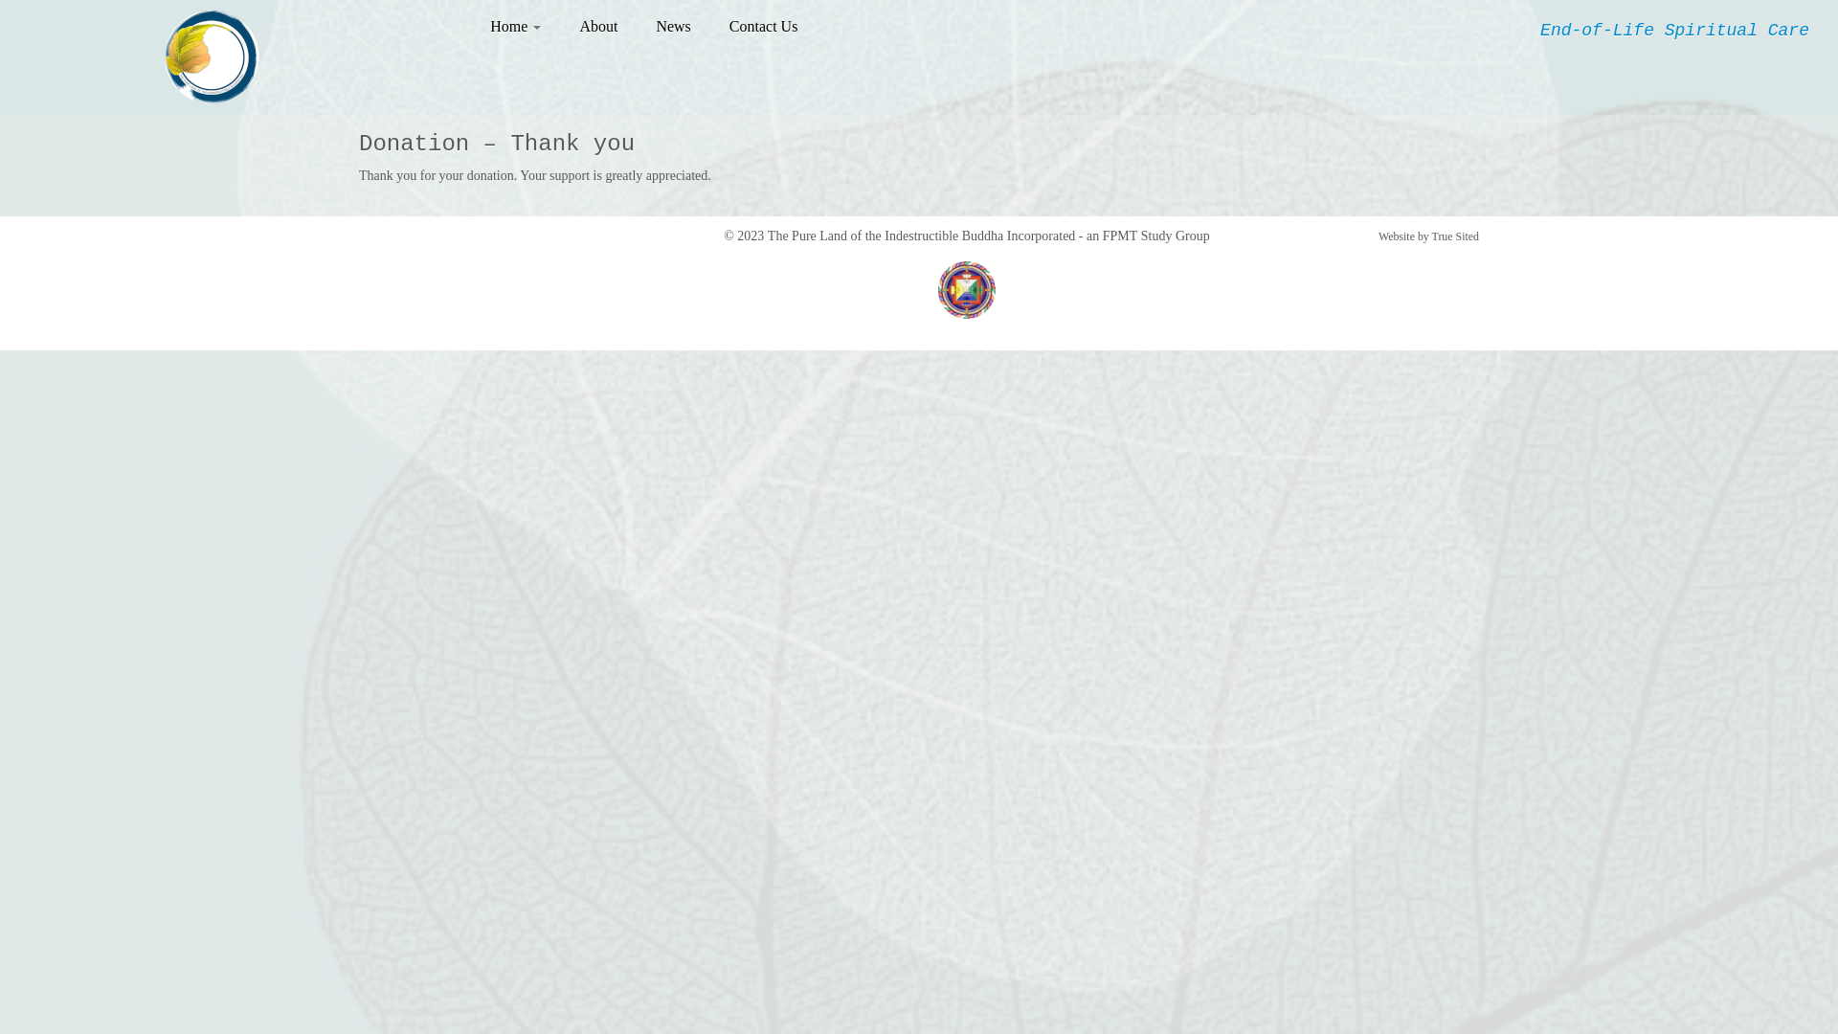 This screenshot has width=1838, height=1034. I want to click on Contact Us, so click(754, 27).